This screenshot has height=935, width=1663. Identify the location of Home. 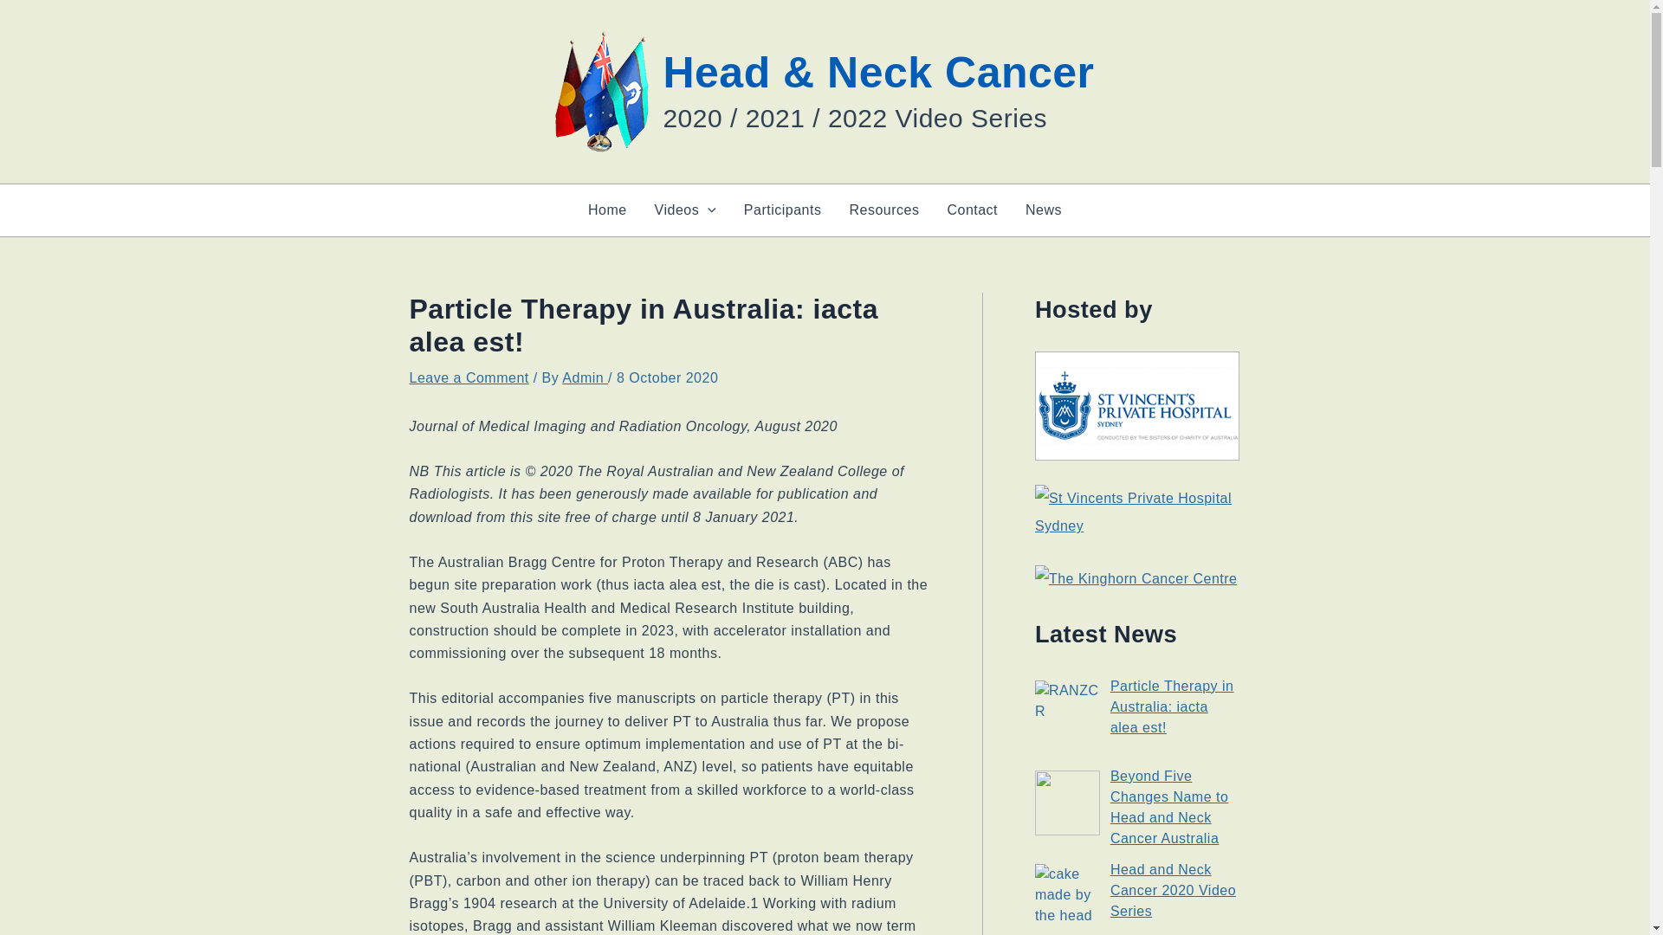
(606, 210).